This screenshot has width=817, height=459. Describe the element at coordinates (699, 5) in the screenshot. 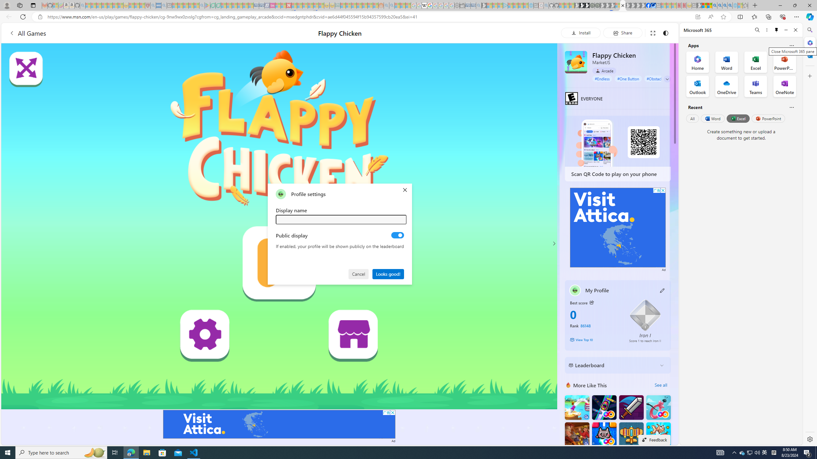

I see `MSN - Sleeping` at that location.